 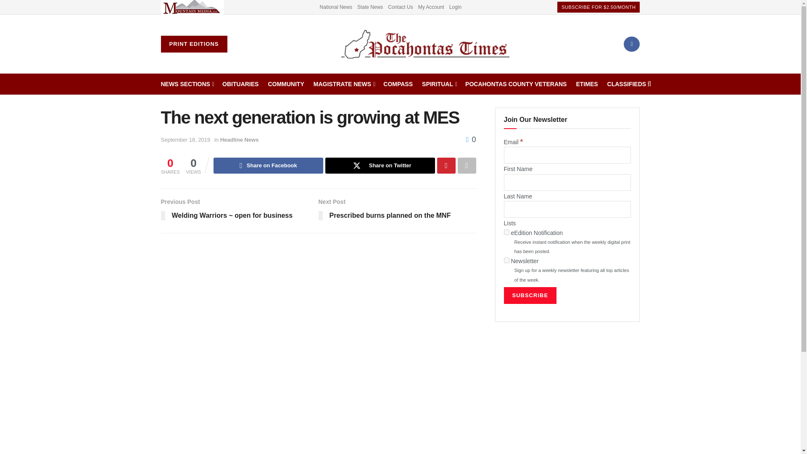 What do you see at coordinates (439, 84) in the screenshot?
I see `SPIRITUAL` at bounding box center [439, 84].